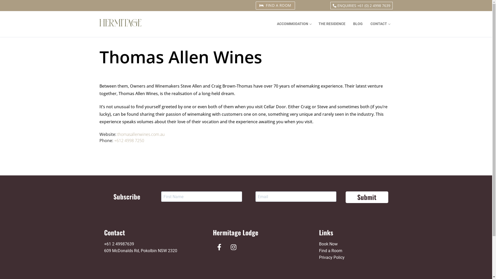 The height and width of the screenshot is (279, 496). Describe the element at coordinates (332, 24) in the screenshot. I see `THE RESIDENCE` at that location.